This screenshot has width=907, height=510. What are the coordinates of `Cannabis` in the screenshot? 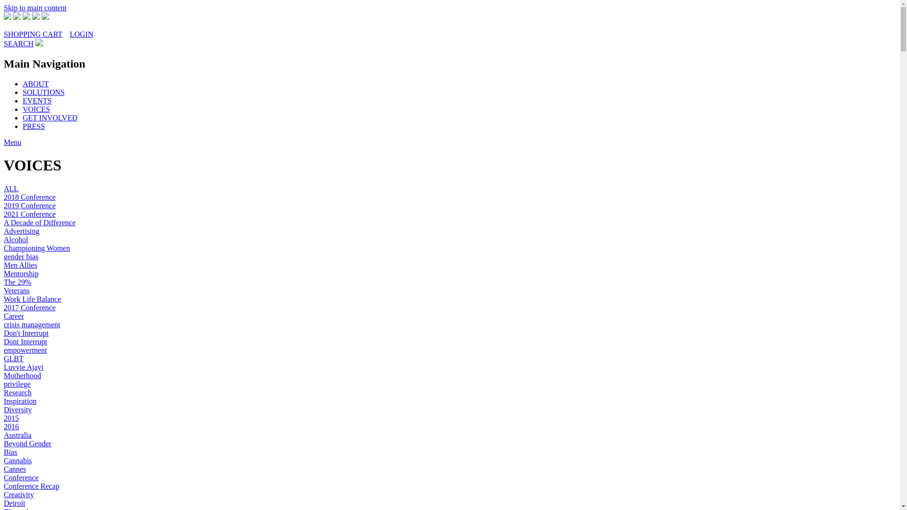 It's located at (18, 461).